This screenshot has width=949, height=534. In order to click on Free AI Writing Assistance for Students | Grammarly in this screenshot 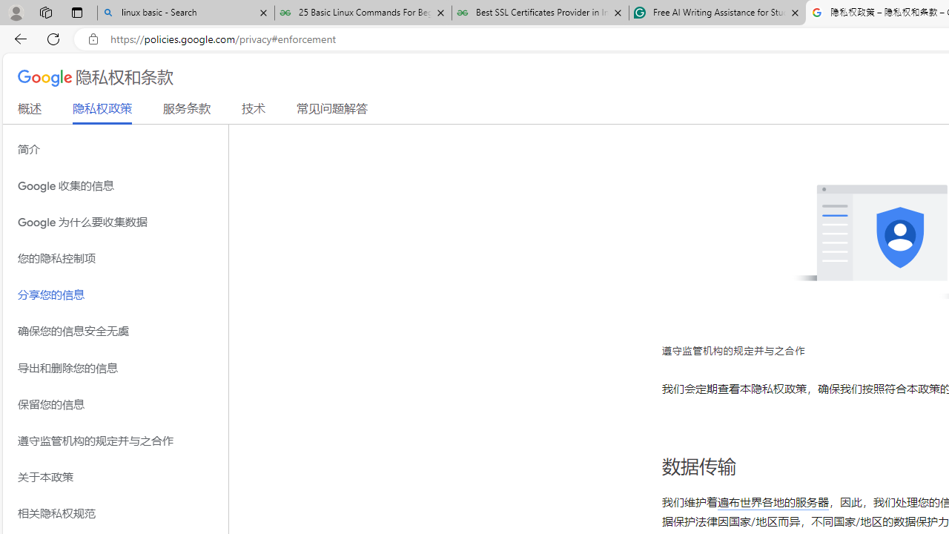, I will do `click(717, 13)`.